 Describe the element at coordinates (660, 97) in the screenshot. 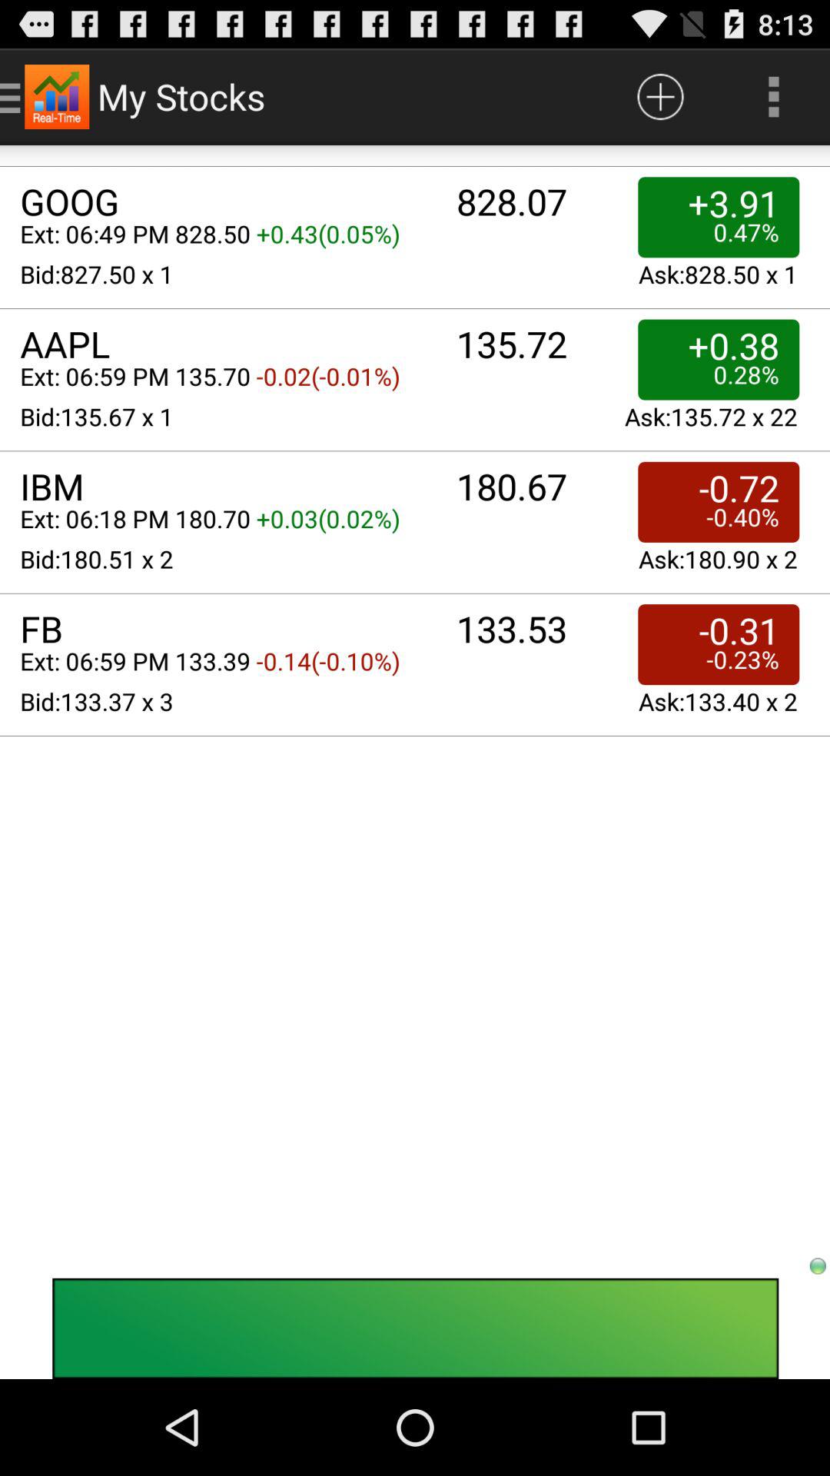

I see `select item next to the my stocks item` at that location.